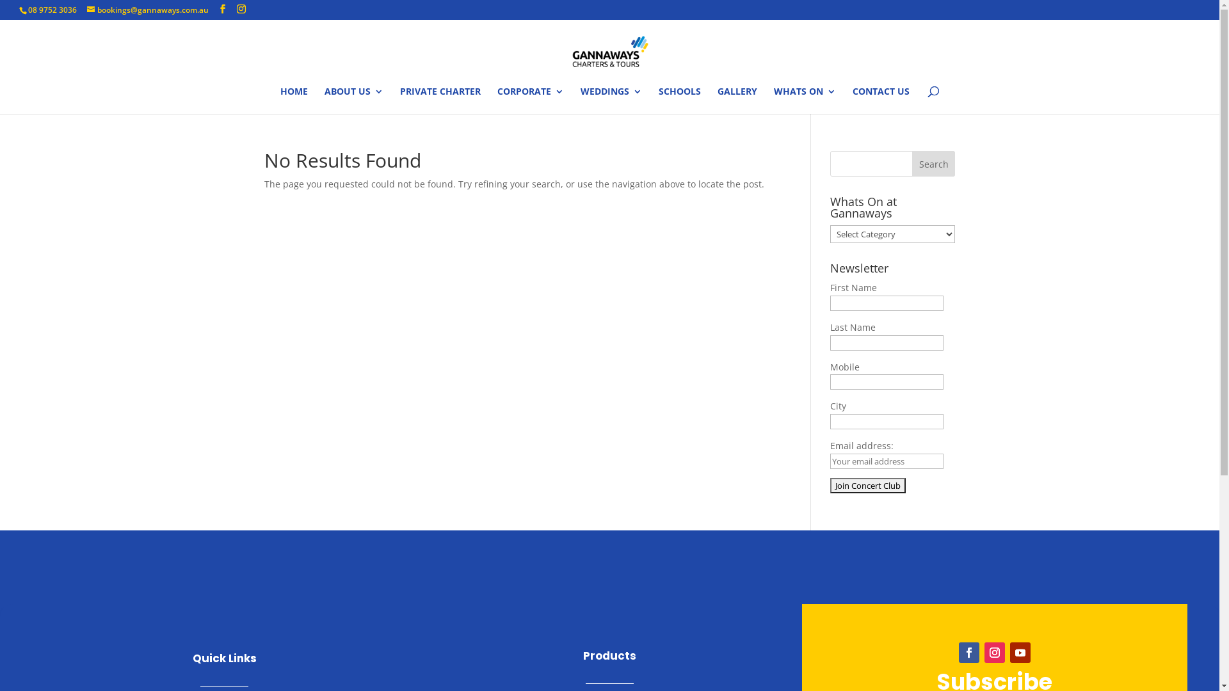  Describe the element at coordinates (969, 653) in the screenshot. I see `Follow on Facebook` at that location.